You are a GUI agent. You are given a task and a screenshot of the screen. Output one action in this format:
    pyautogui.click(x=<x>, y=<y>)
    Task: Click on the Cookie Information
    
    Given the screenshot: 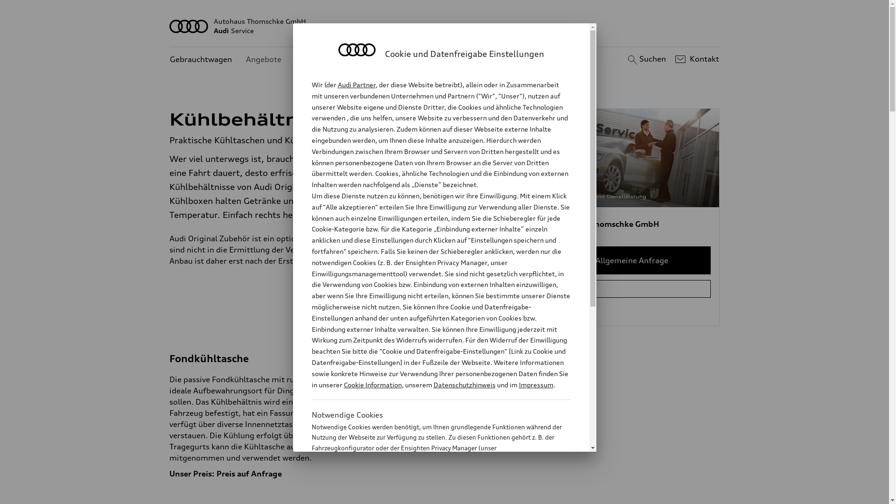 What is the action you would take?
    pyautogui.click(x=372, y=385)
    